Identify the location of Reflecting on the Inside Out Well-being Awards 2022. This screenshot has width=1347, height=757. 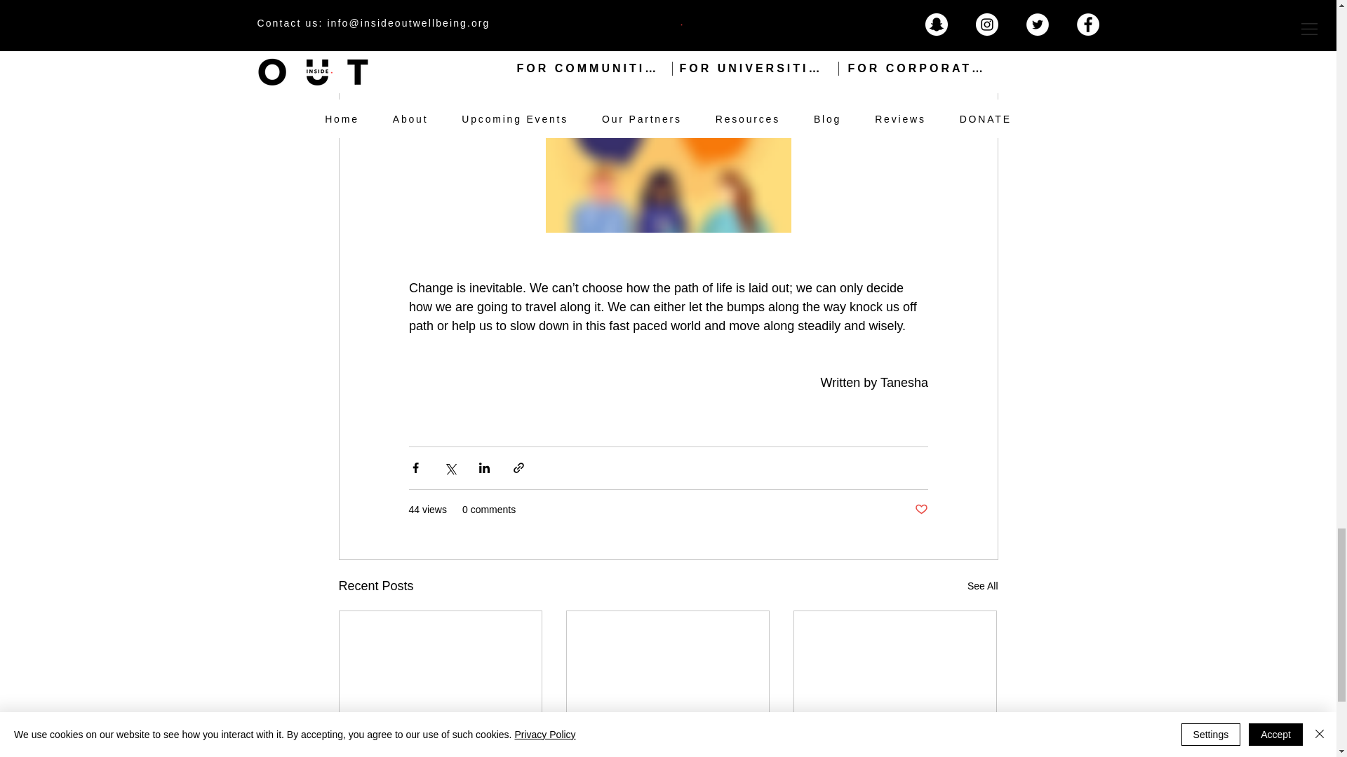
(667, 749).